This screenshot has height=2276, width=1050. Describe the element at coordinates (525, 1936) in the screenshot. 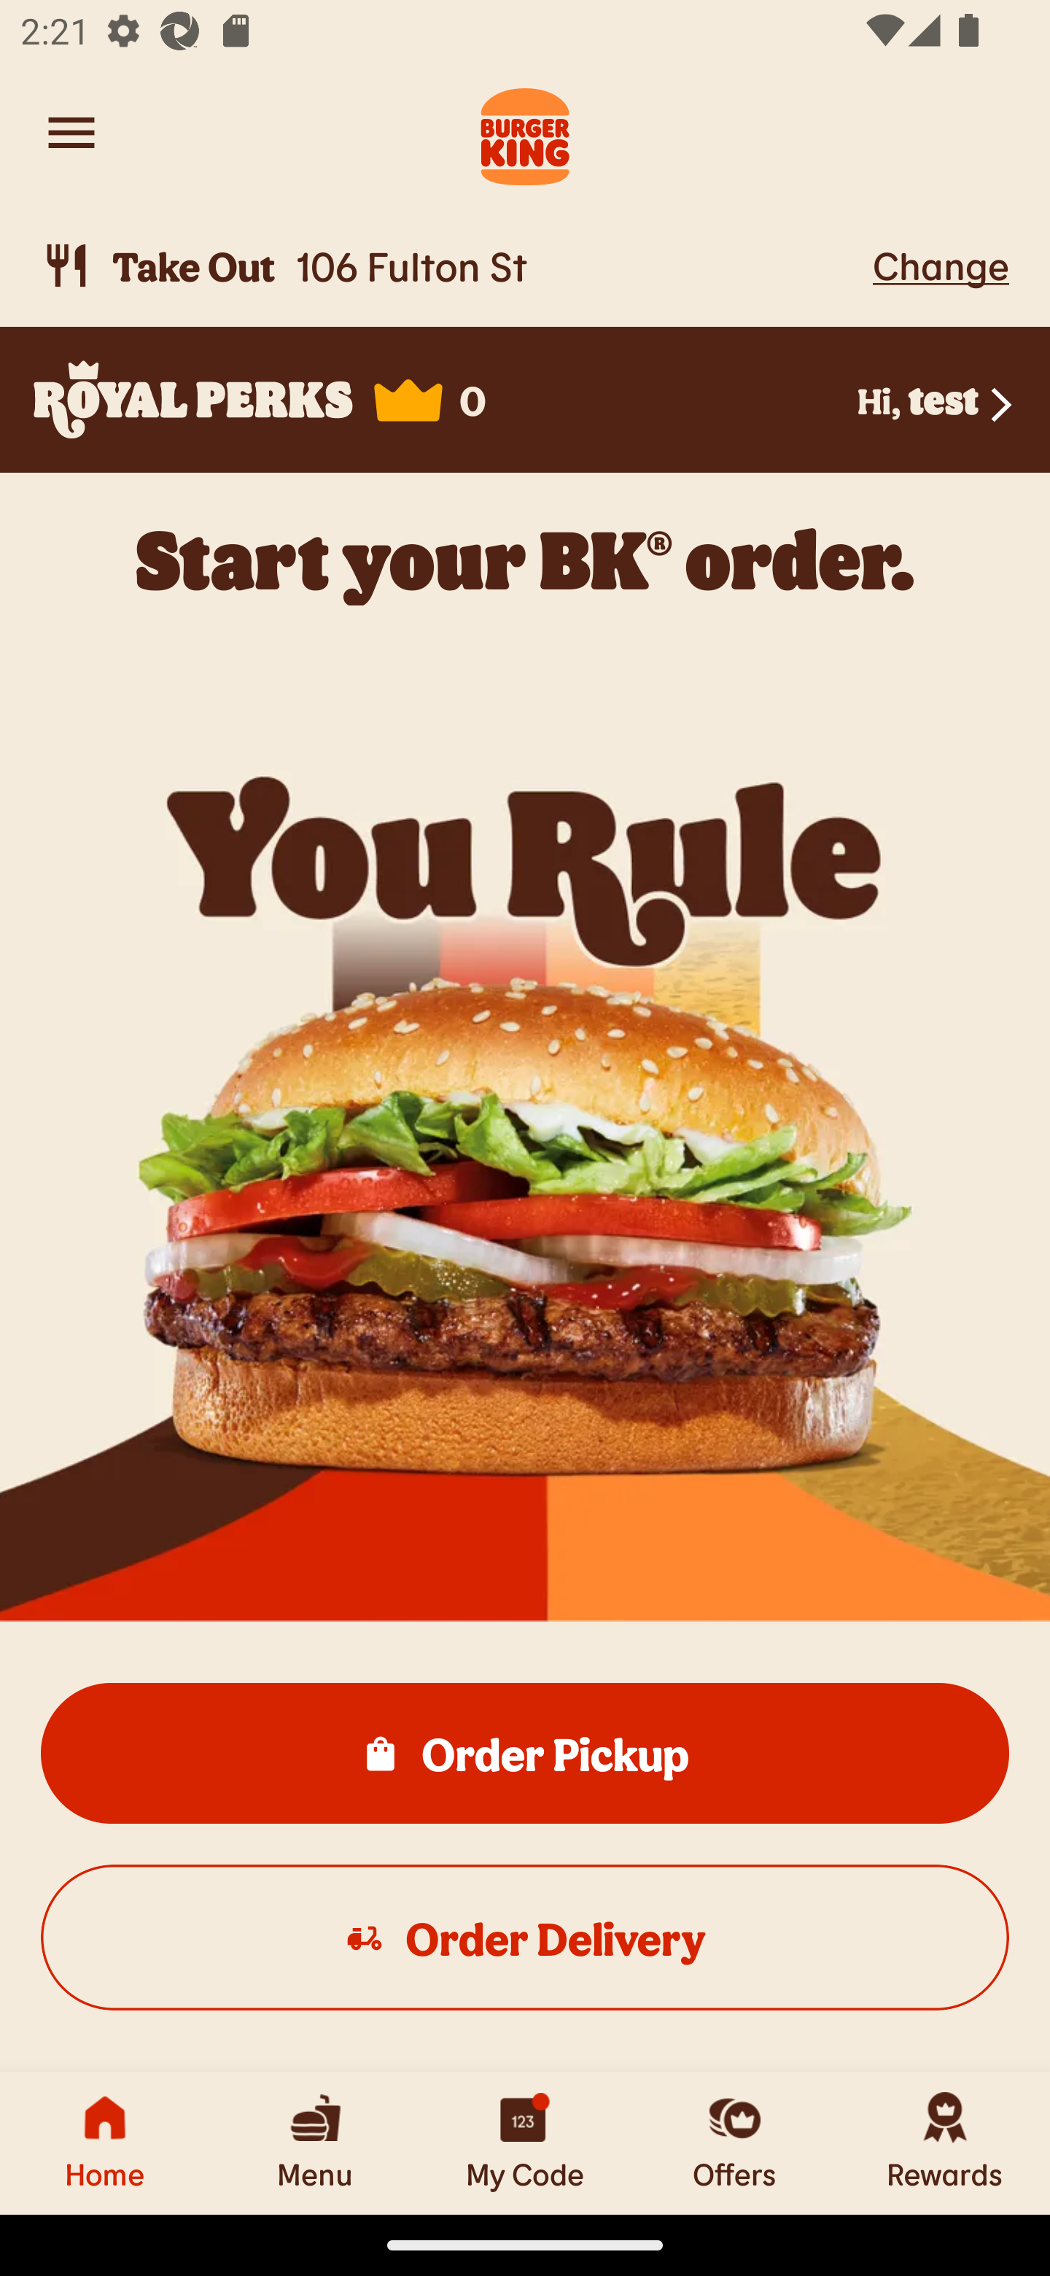

I see `, Order Delivery  Order Delivery` at that location.